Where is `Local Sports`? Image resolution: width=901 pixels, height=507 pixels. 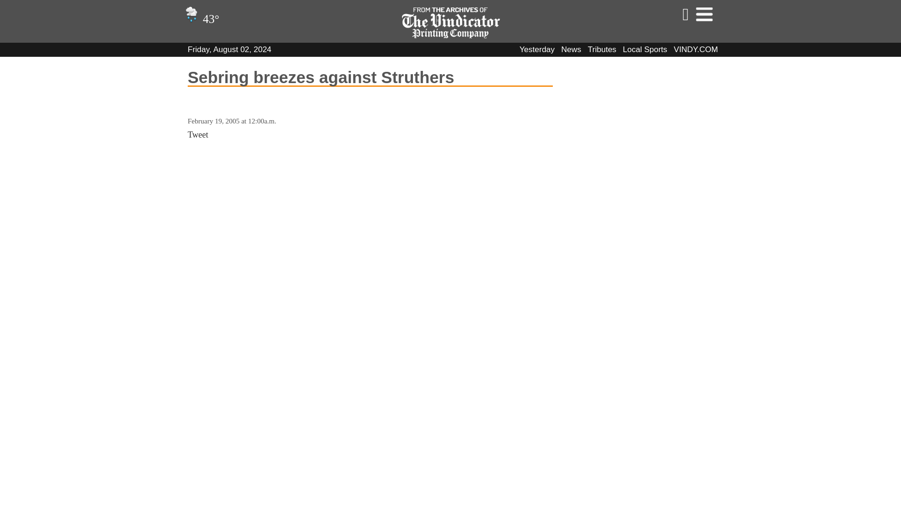
Local Sports is located at coordinates (645, 49).